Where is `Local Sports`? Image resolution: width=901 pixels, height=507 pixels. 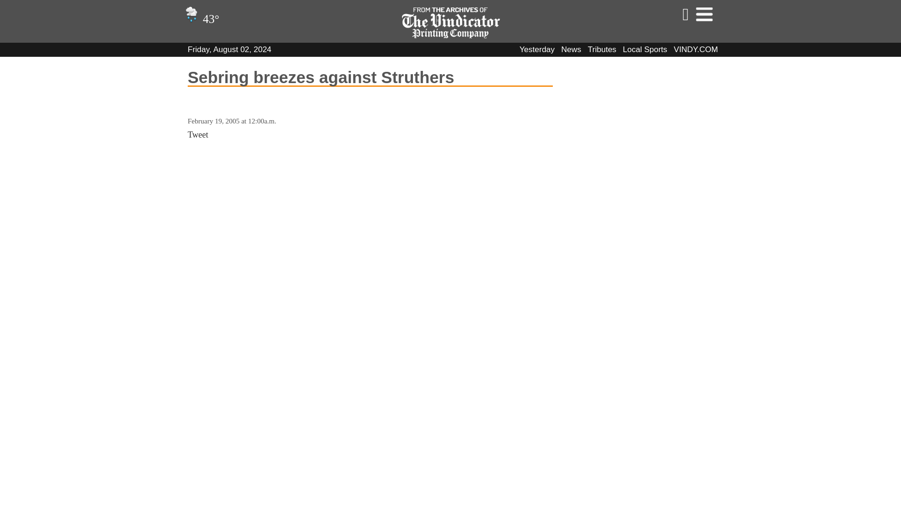
Local Sports is located at coordinates (645, 49).